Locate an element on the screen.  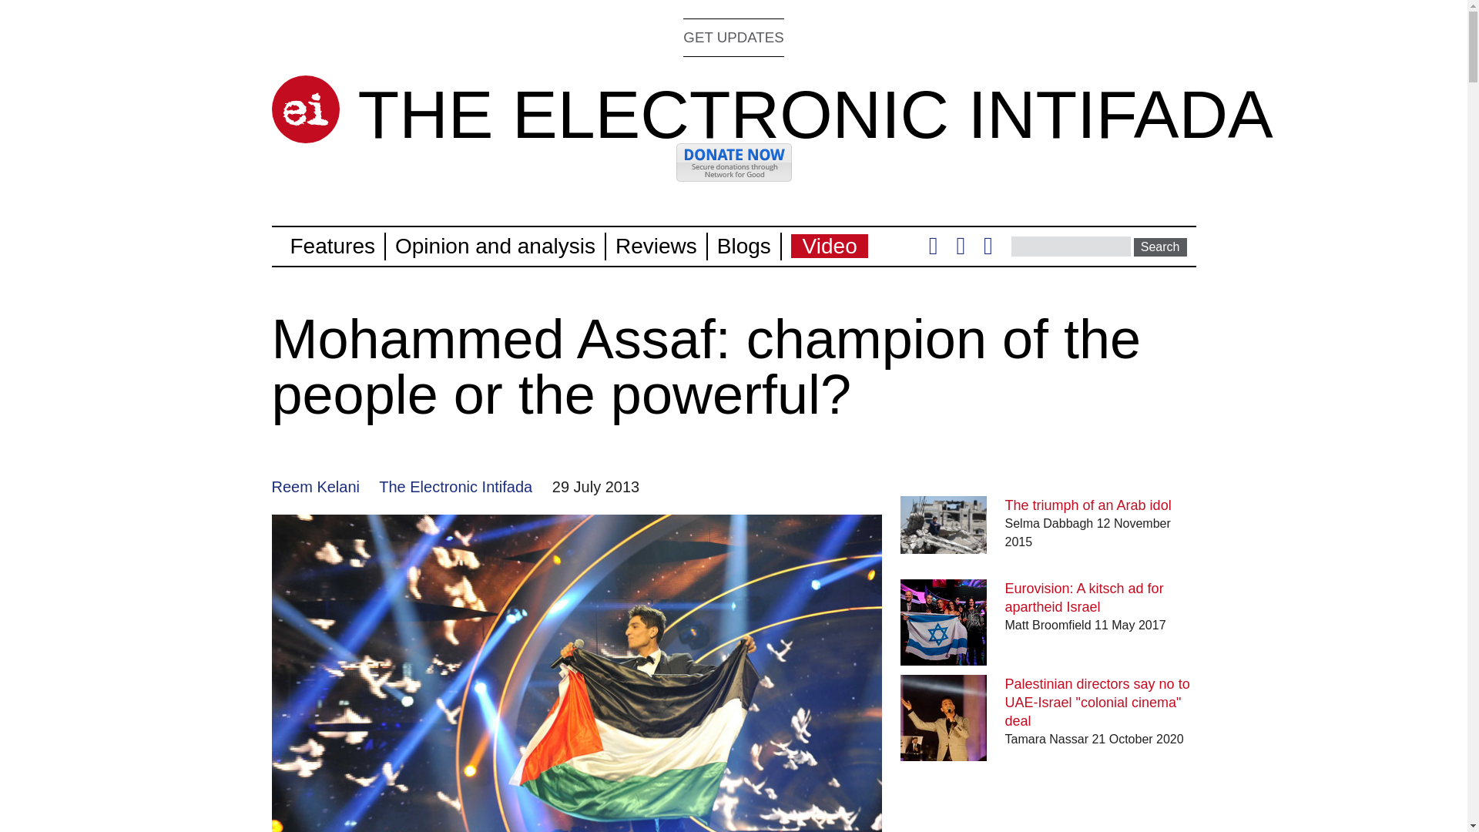
Reem Kelani is located at coordinates (314, 487).